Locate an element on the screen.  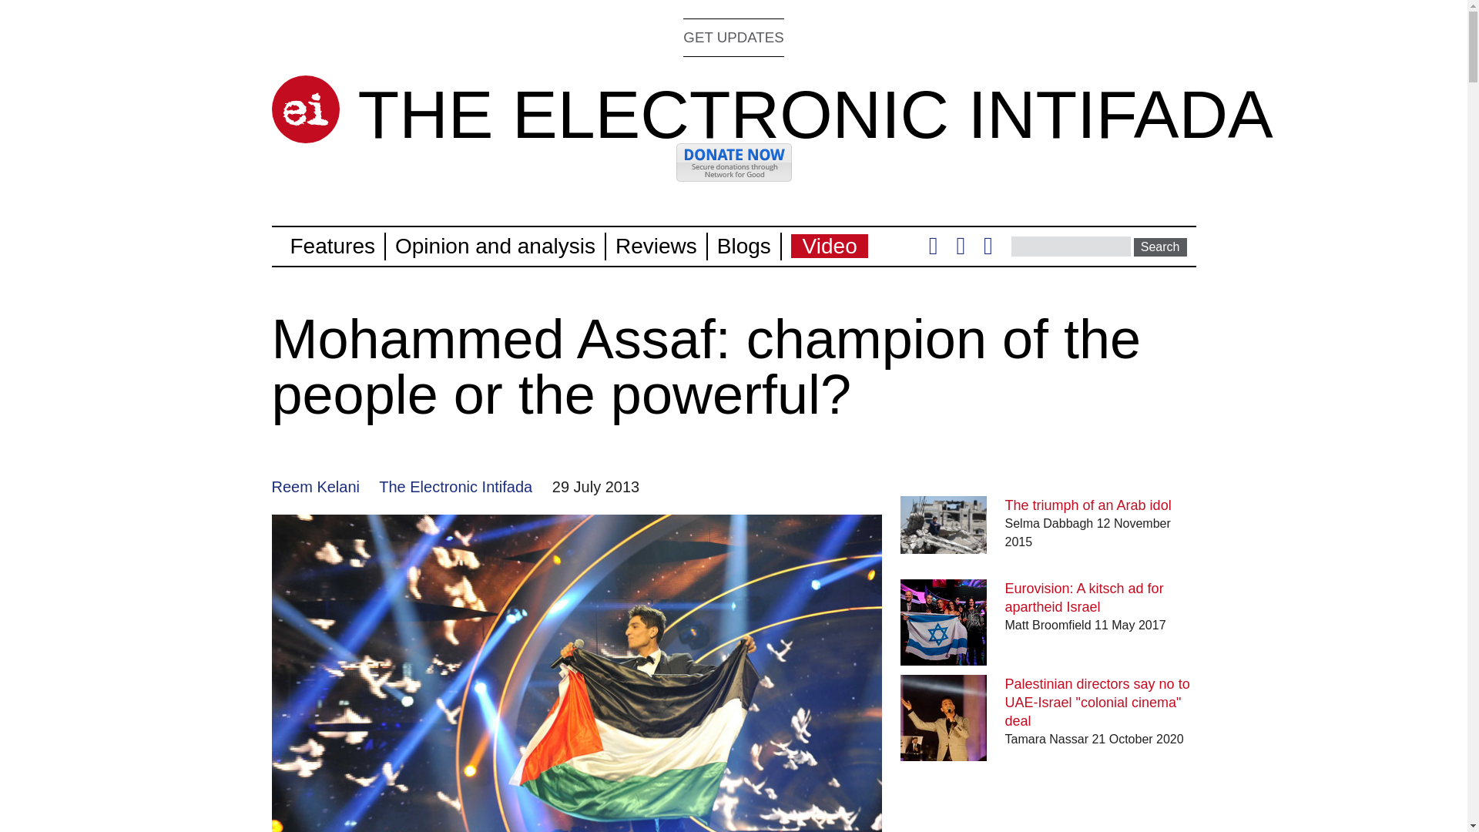
Reem Kelani is located at coordinates (314, 487).